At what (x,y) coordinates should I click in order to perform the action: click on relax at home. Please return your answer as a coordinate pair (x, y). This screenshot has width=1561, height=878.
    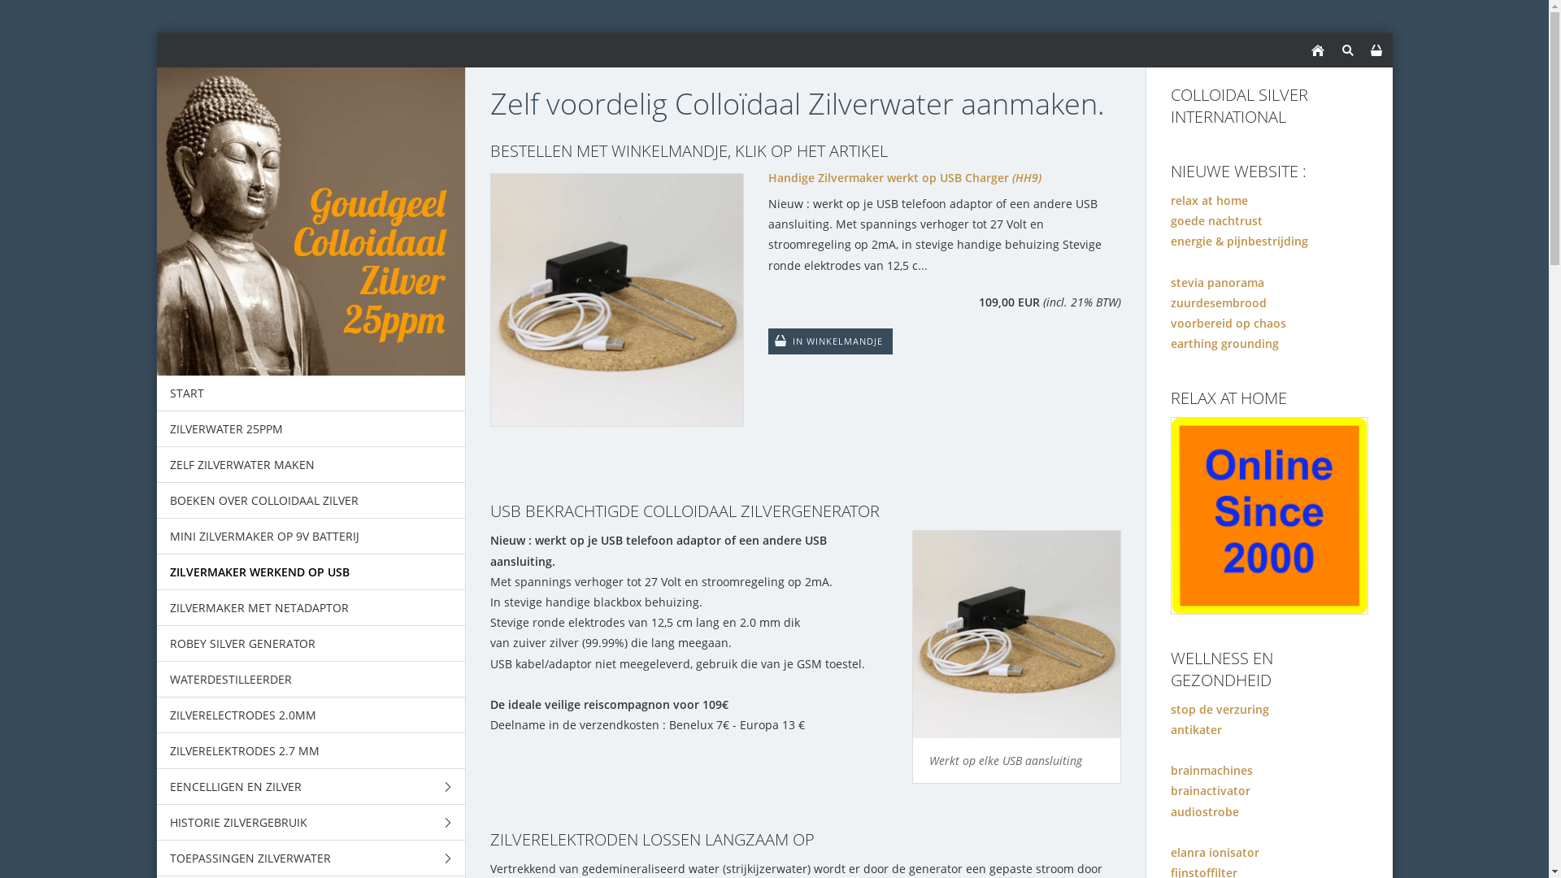
    Looking at the image, I should click on (1210, 200).